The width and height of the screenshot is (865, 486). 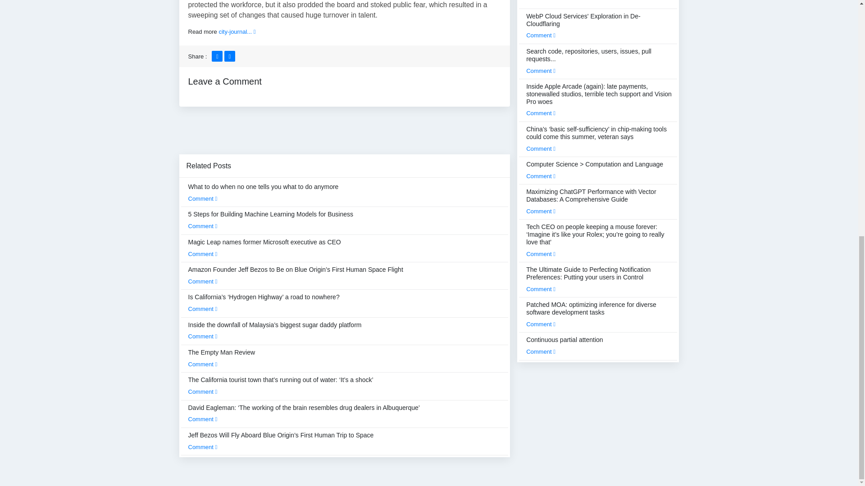 I want to click on Comment, so click(x=203, y=199).